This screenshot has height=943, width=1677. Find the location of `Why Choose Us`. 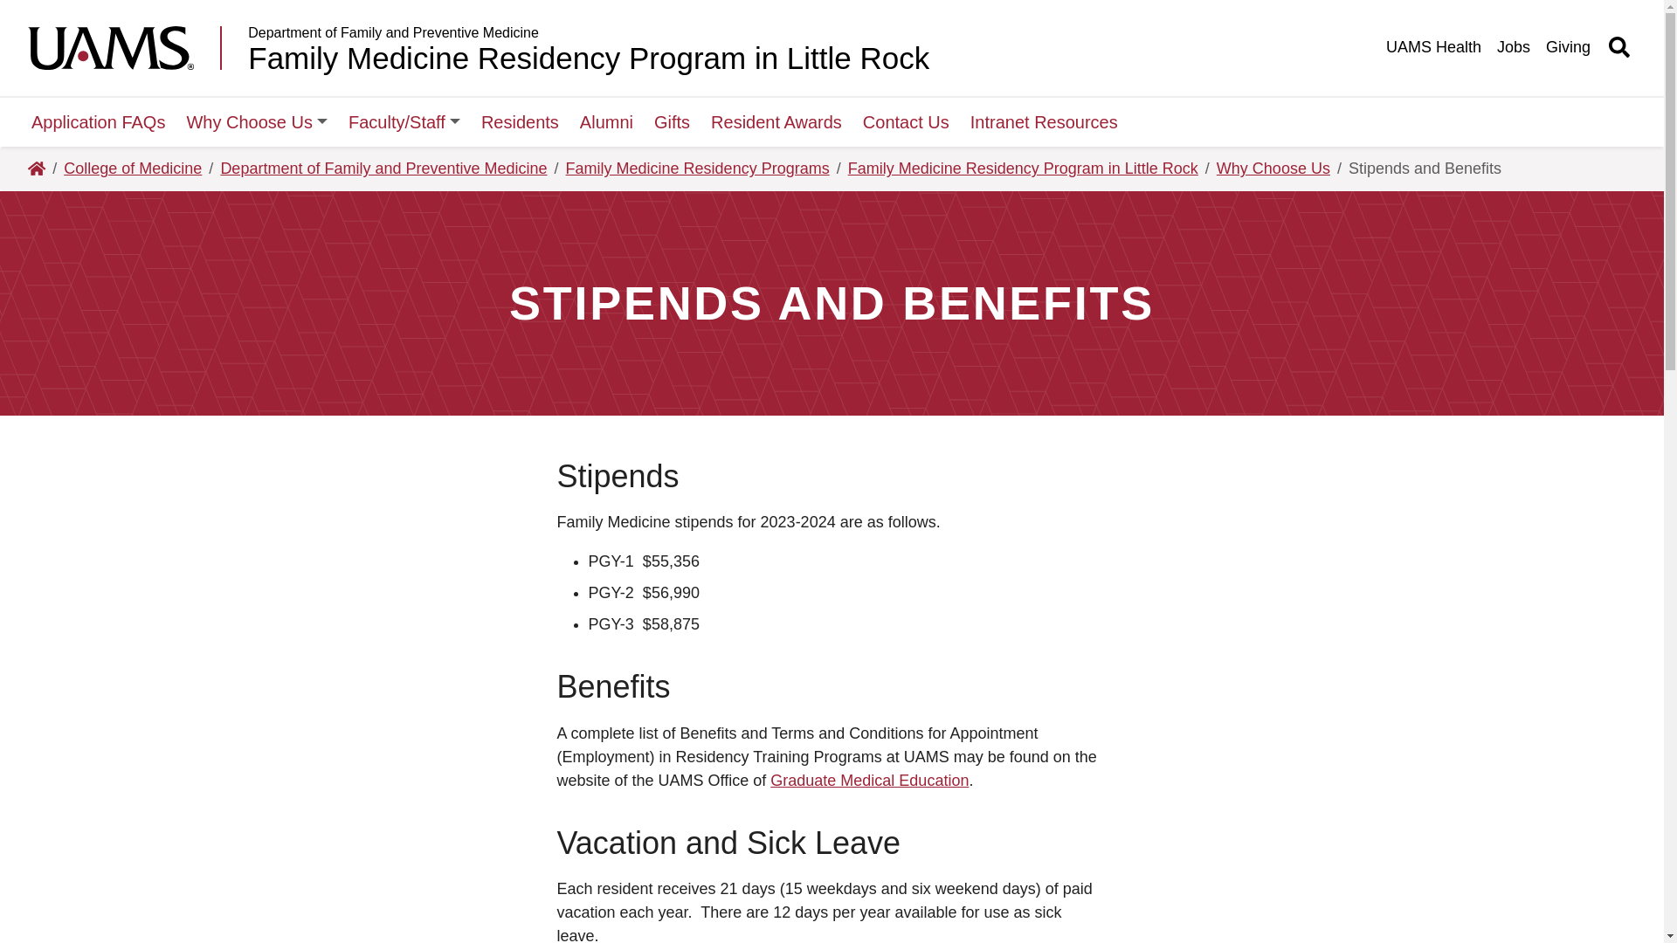

Why Choose Us is located at coordinates (257, 122).